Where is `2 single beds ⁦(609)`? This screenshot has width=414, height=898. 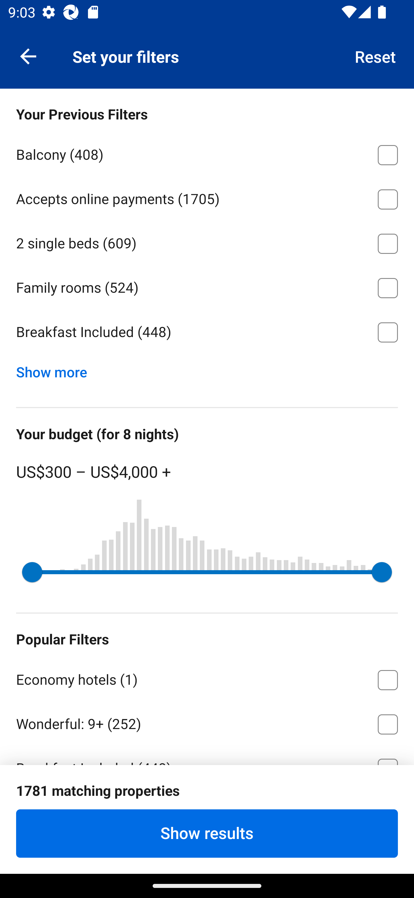
2 single beds ⁦(609) is located at coordinates (207, 242).